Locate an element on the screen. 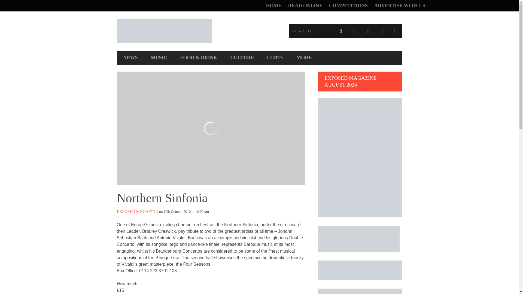  MORE is located at coordinates (304, 58).